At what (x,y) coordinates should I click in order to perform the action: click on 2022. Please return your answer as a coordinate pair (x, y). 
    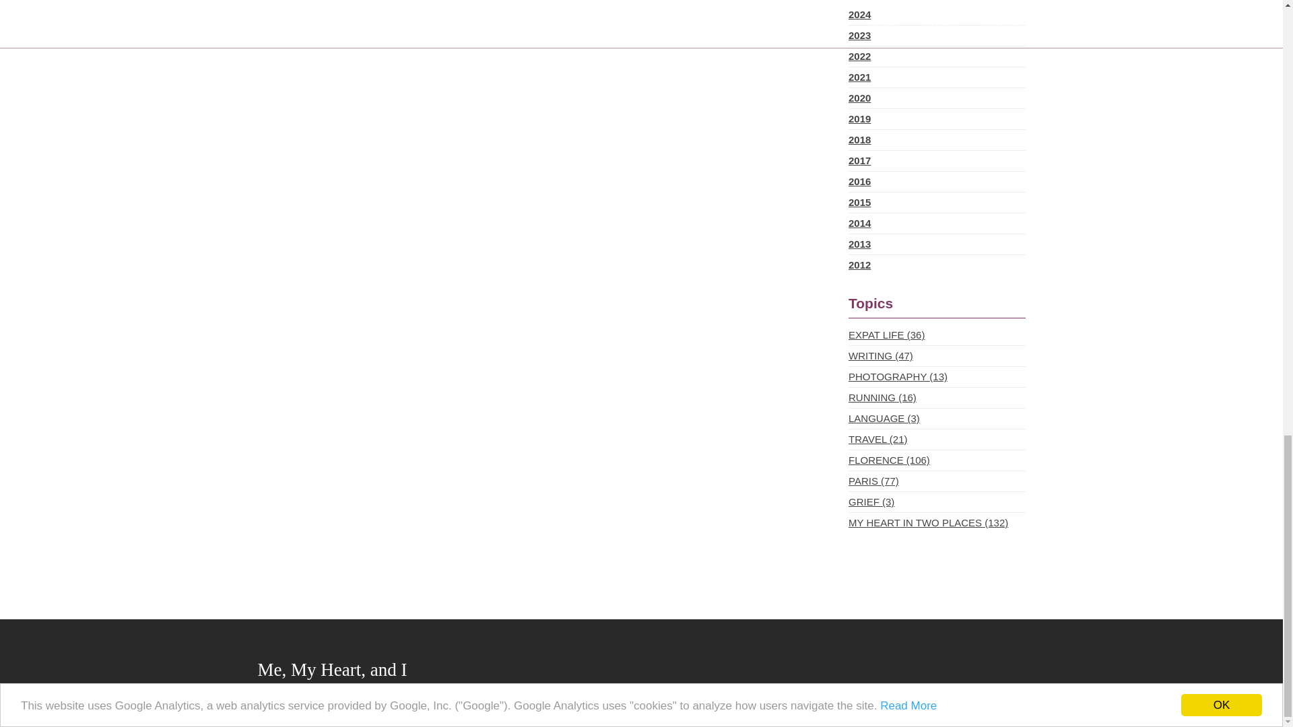
    Looking at the image, I should click on (936, 57).